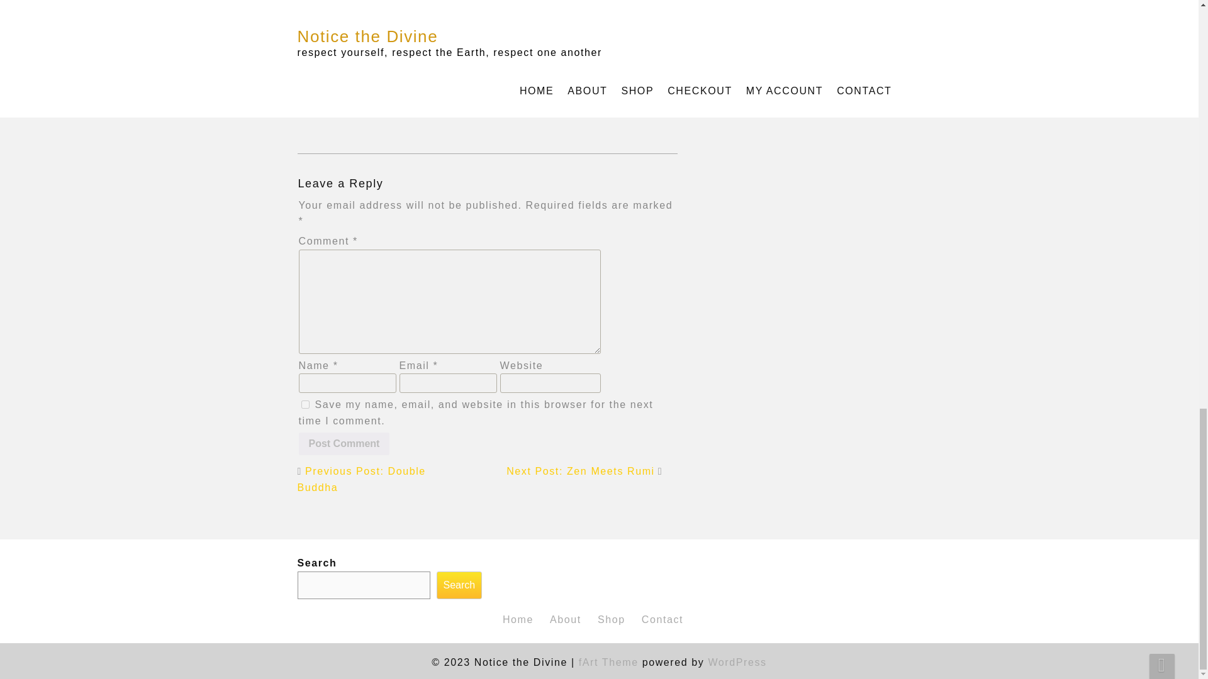  Describe the element at coordinates (338, 52) in the screenshot. I see `Add to cart` at that location.